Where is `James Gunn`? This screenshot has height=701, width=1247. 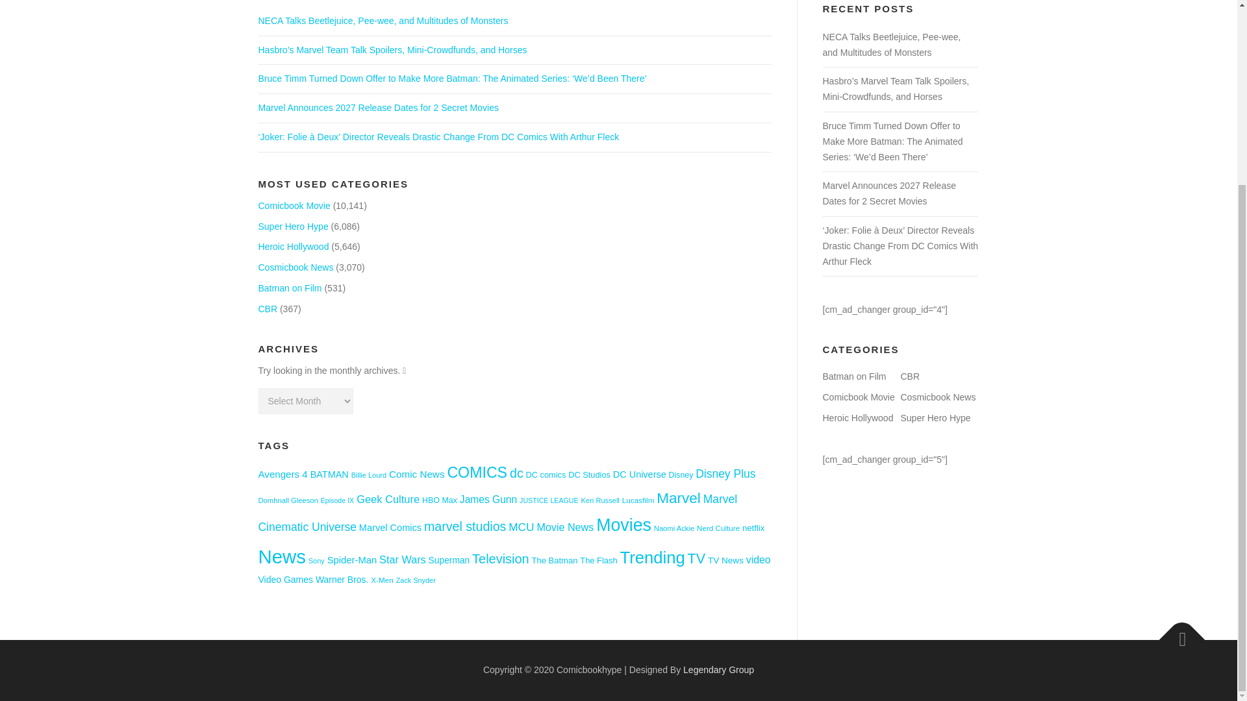
James Gunn is located at coordinates (488, 499).